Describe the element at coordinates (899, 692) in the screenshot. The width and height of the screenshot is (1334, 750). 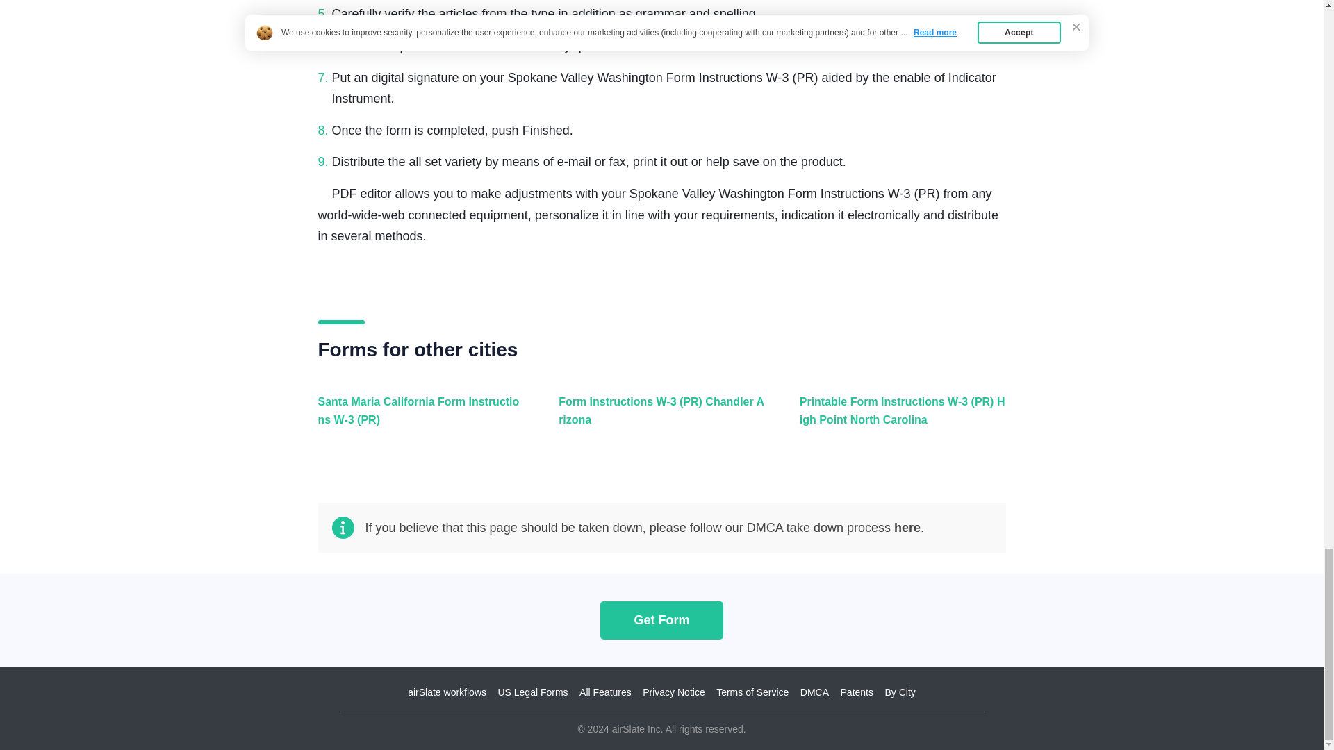
I see `By City` at that location.